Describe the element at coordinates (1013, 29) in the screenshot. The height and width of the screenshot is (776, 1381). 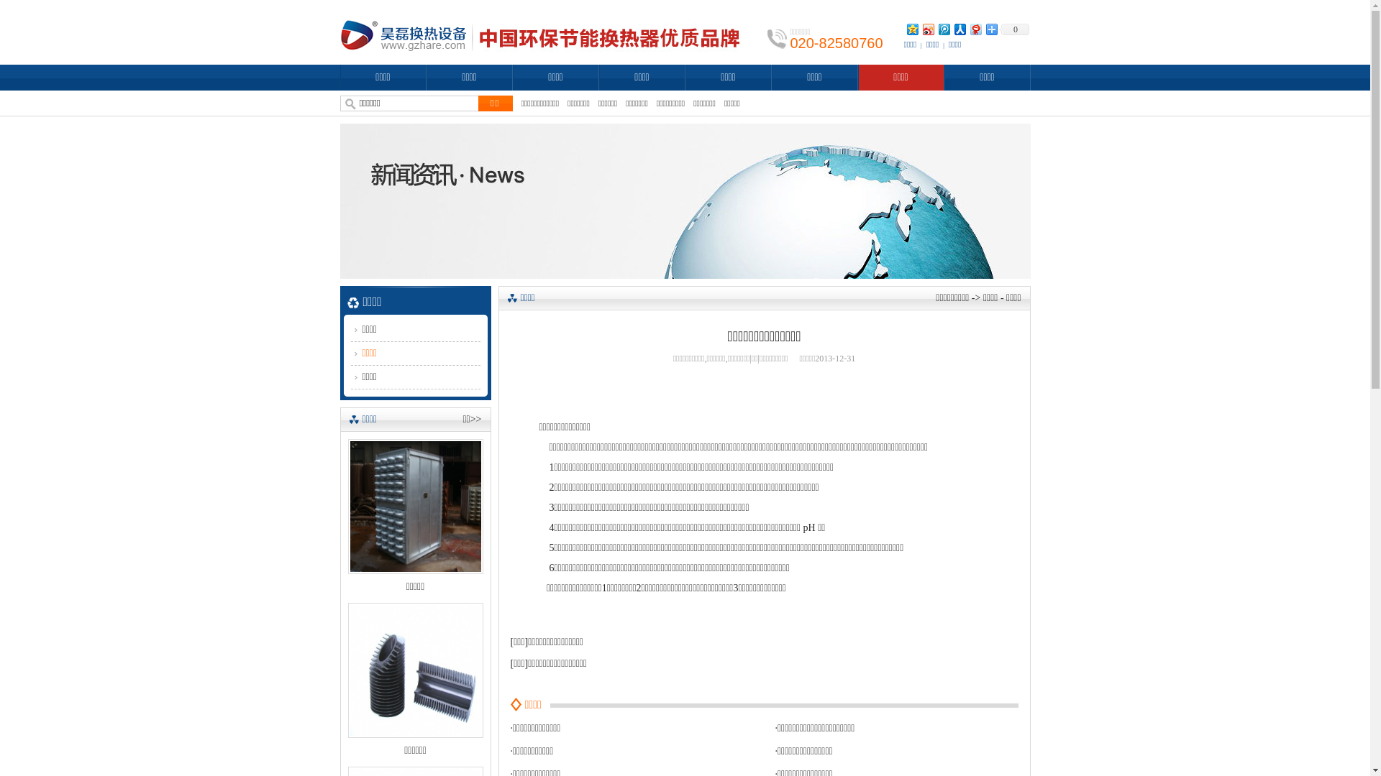
I see `0` at that location.